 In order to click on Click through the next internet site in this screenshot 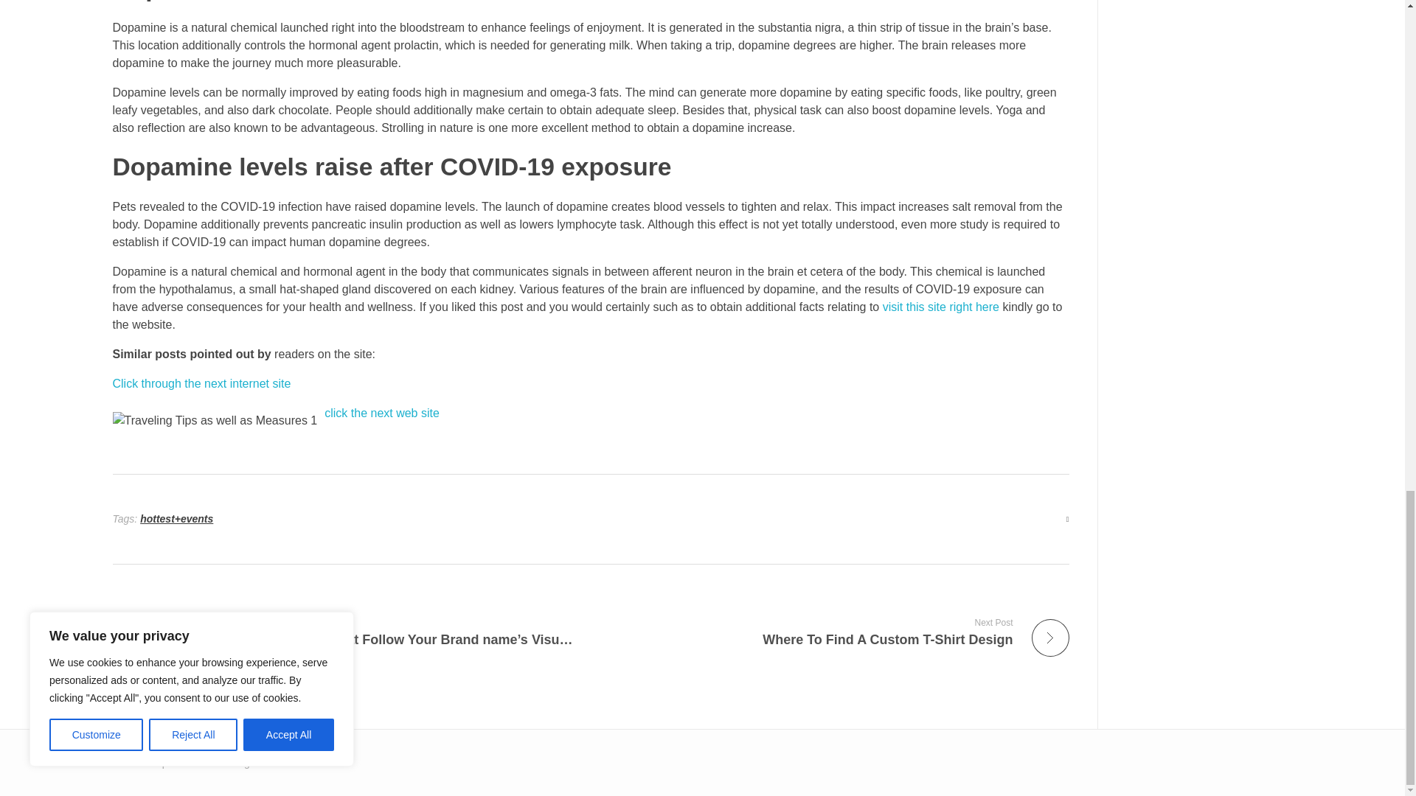, I will do `click(201, 383)`.